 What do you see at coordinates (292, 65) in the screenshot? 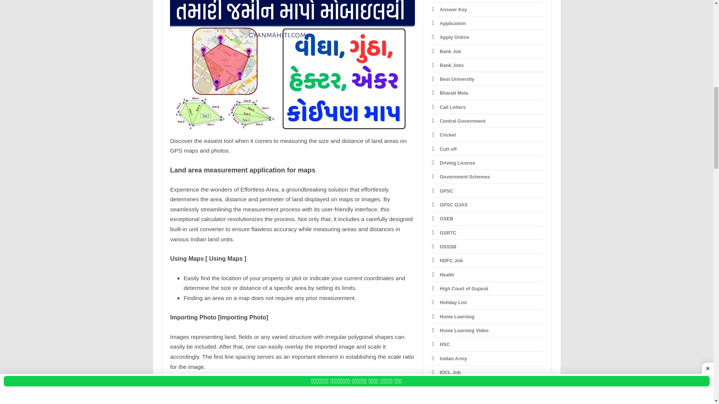
I see `Land Calculator 3` at bounding box center [292, 65].